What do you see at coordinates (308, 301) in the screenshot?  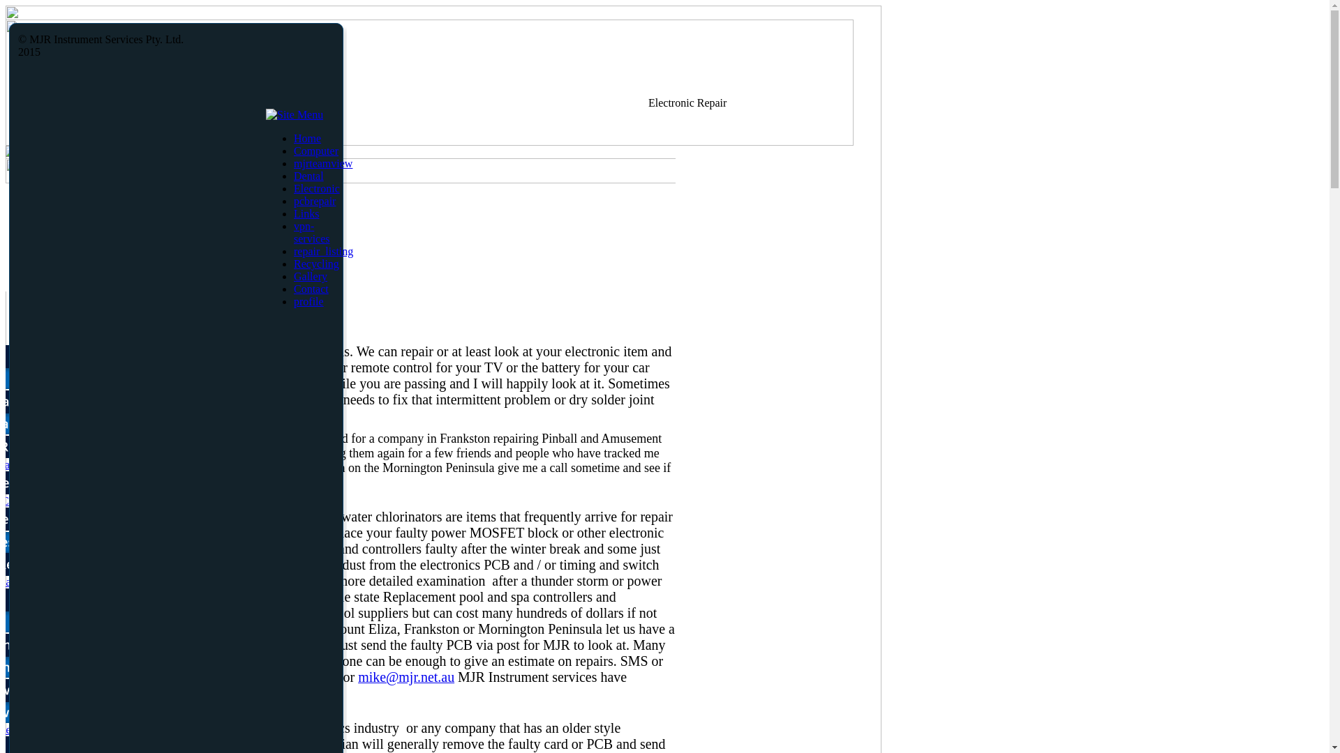 I see `profile` at bounding box center [308, 301].